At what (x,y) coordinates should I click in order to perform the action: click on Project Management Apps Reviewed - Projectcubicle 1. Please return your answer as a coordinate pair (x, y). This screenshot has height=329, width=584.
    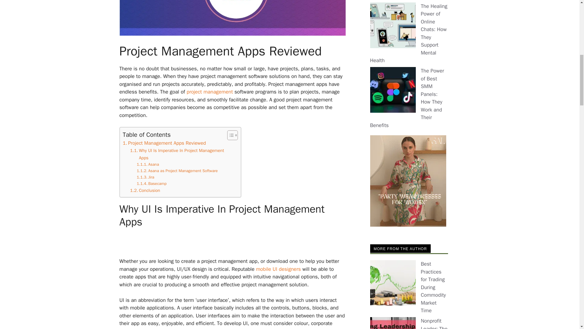
    Looking at the image, I should click on (232, 32).